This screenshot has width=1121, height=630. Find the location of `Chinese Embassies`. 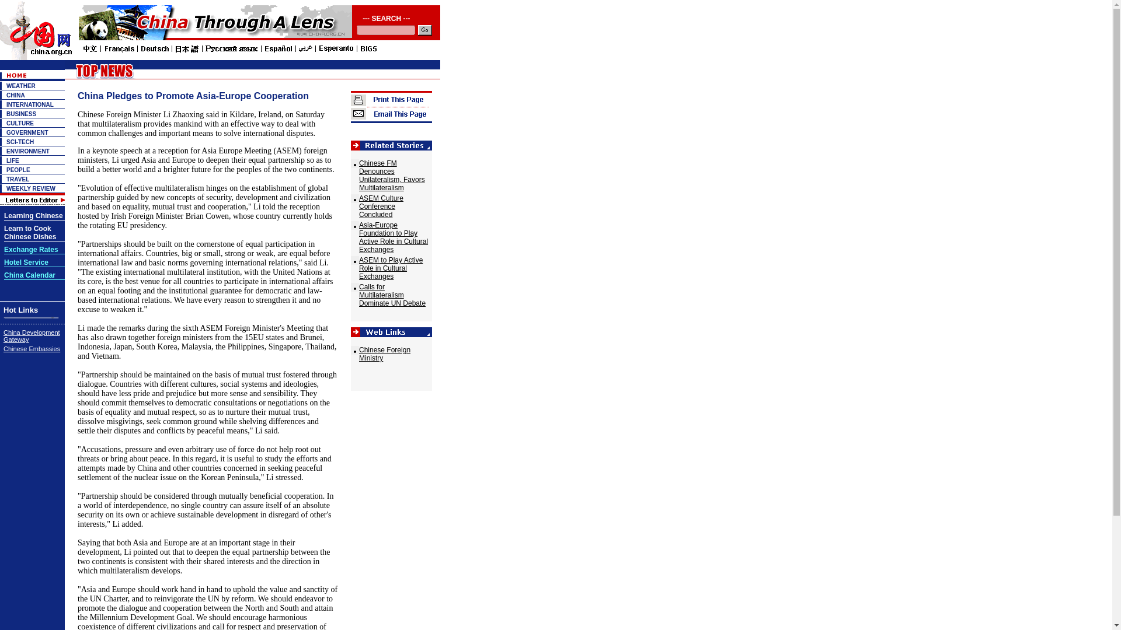

Chinese Embassies is located at coordinates (32, 348).